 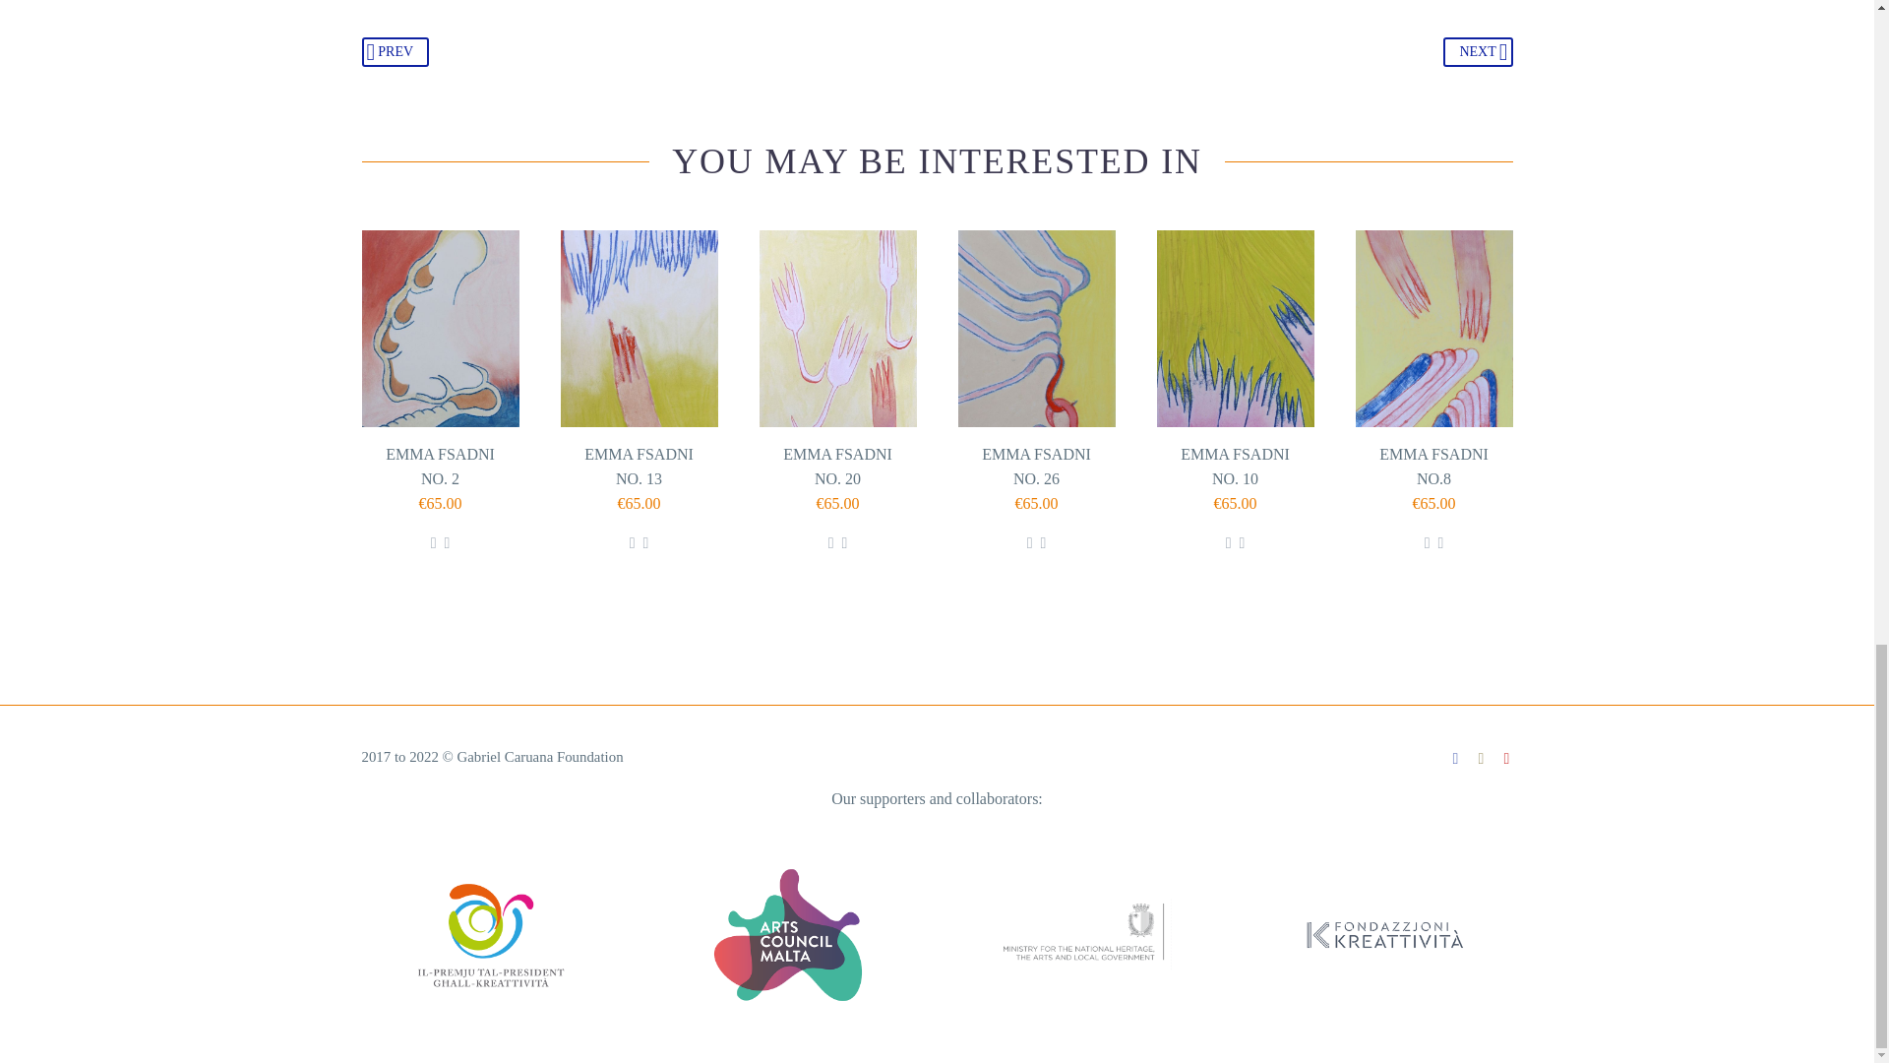 I want to click on facebook, so click(x=1456, y=758).